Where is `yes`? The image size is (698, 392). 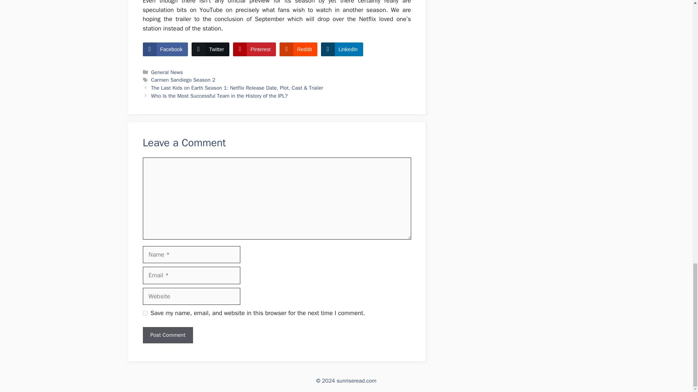
yes is located at coordinates (145, 313).